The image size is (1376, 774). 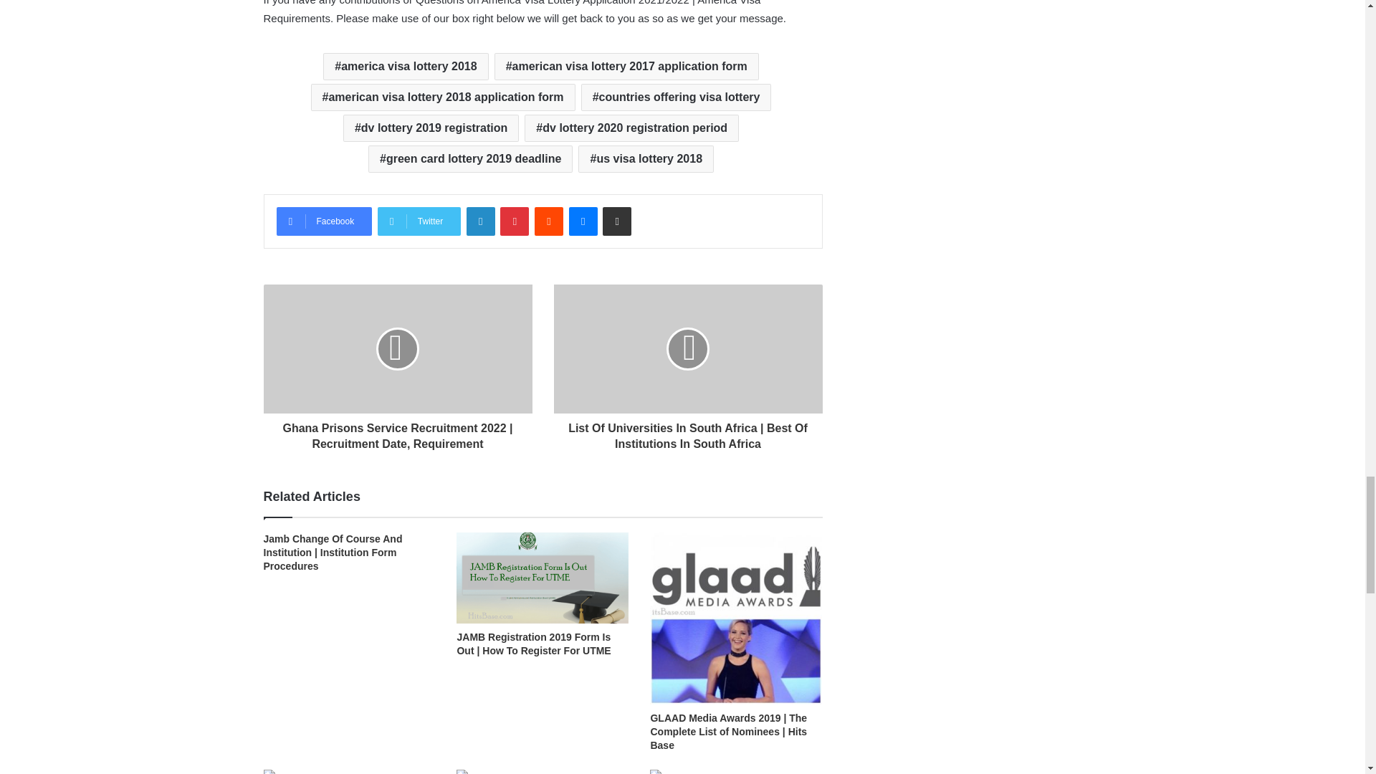 What do you see at coordinates (616, 221) in the screenshot?
I see `Share via Email` at bounding box center [616, 221].